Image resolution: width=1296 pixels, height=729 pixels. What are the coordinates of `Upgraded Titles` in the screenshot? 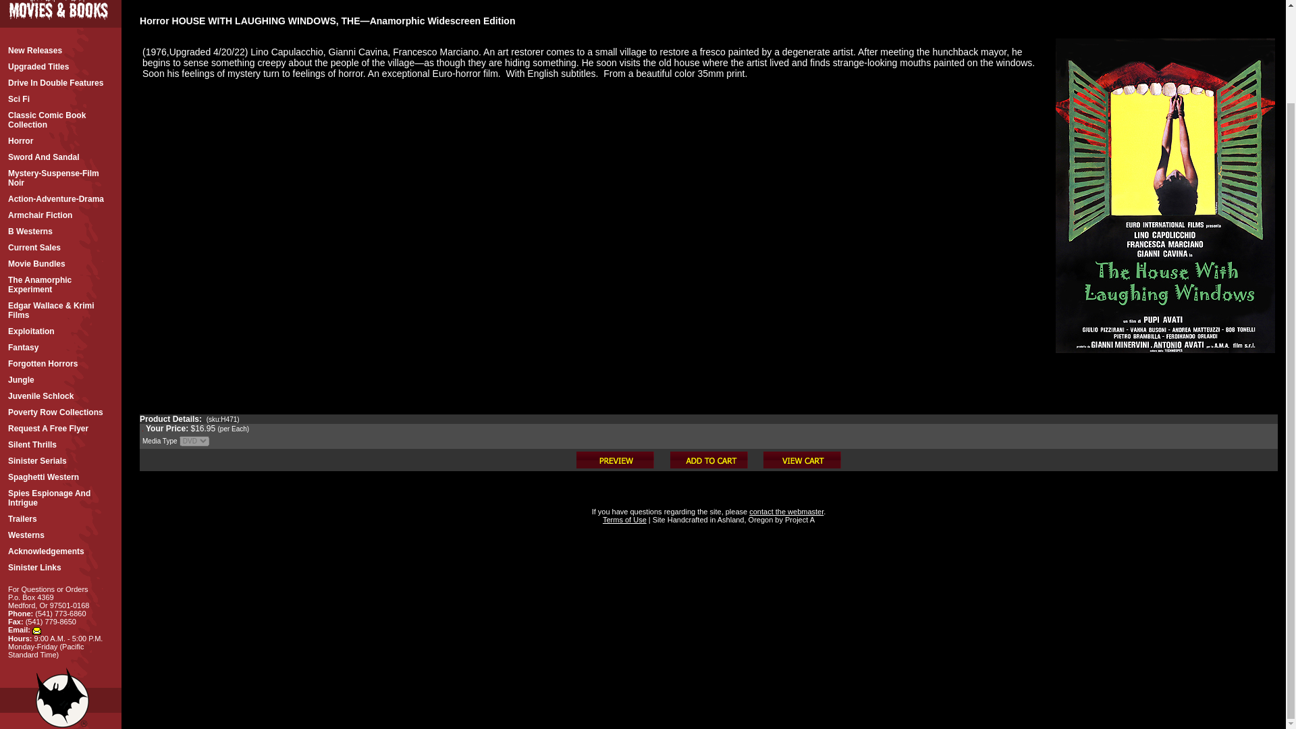 It's located at (61, 67).